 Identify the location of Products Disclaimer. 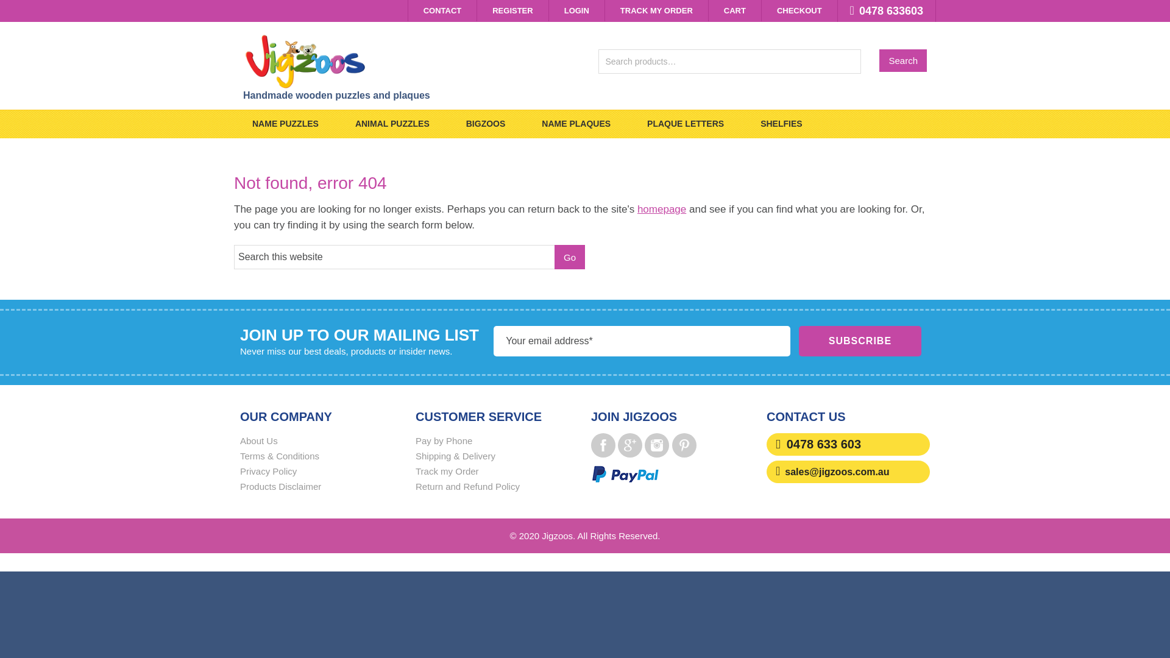
(280, 486).